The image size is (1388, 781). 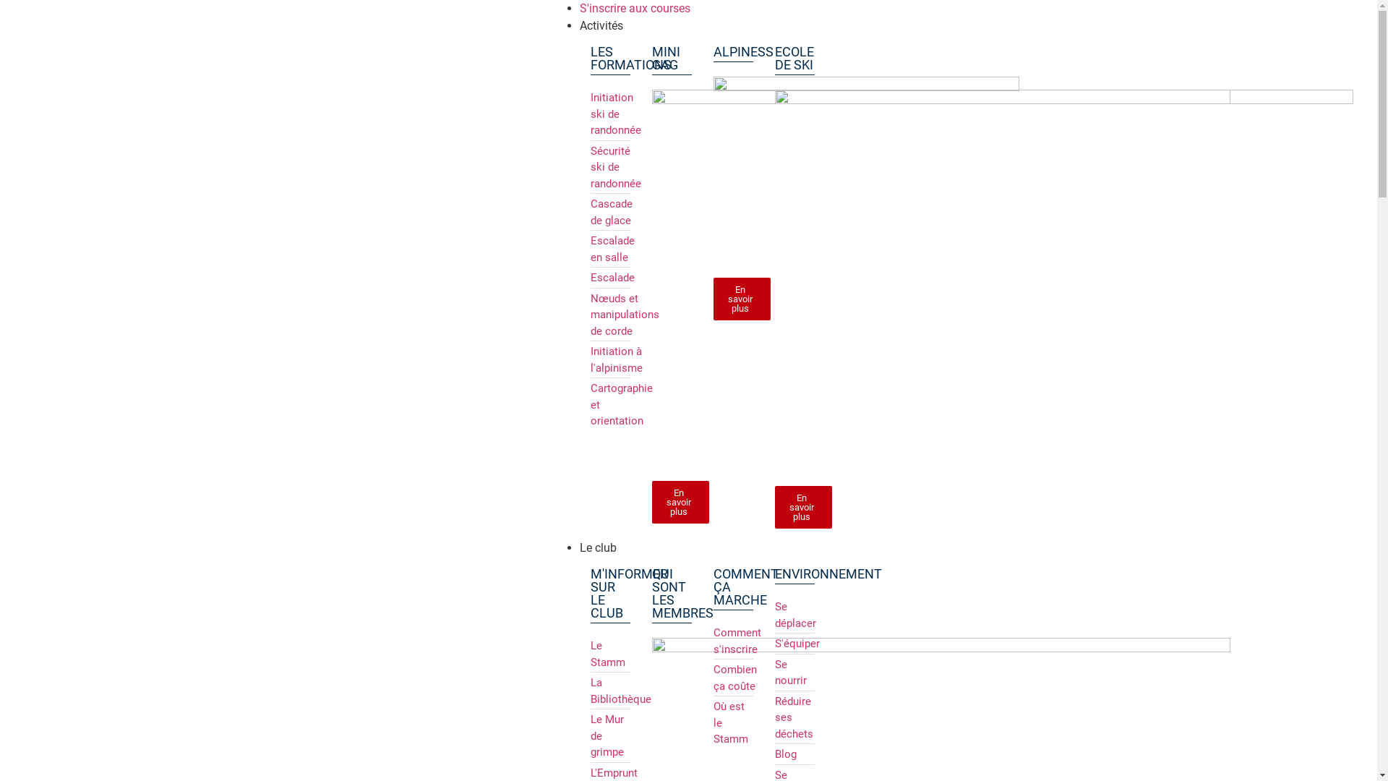 I want to click on Escalade, so click(x=610, y=278).